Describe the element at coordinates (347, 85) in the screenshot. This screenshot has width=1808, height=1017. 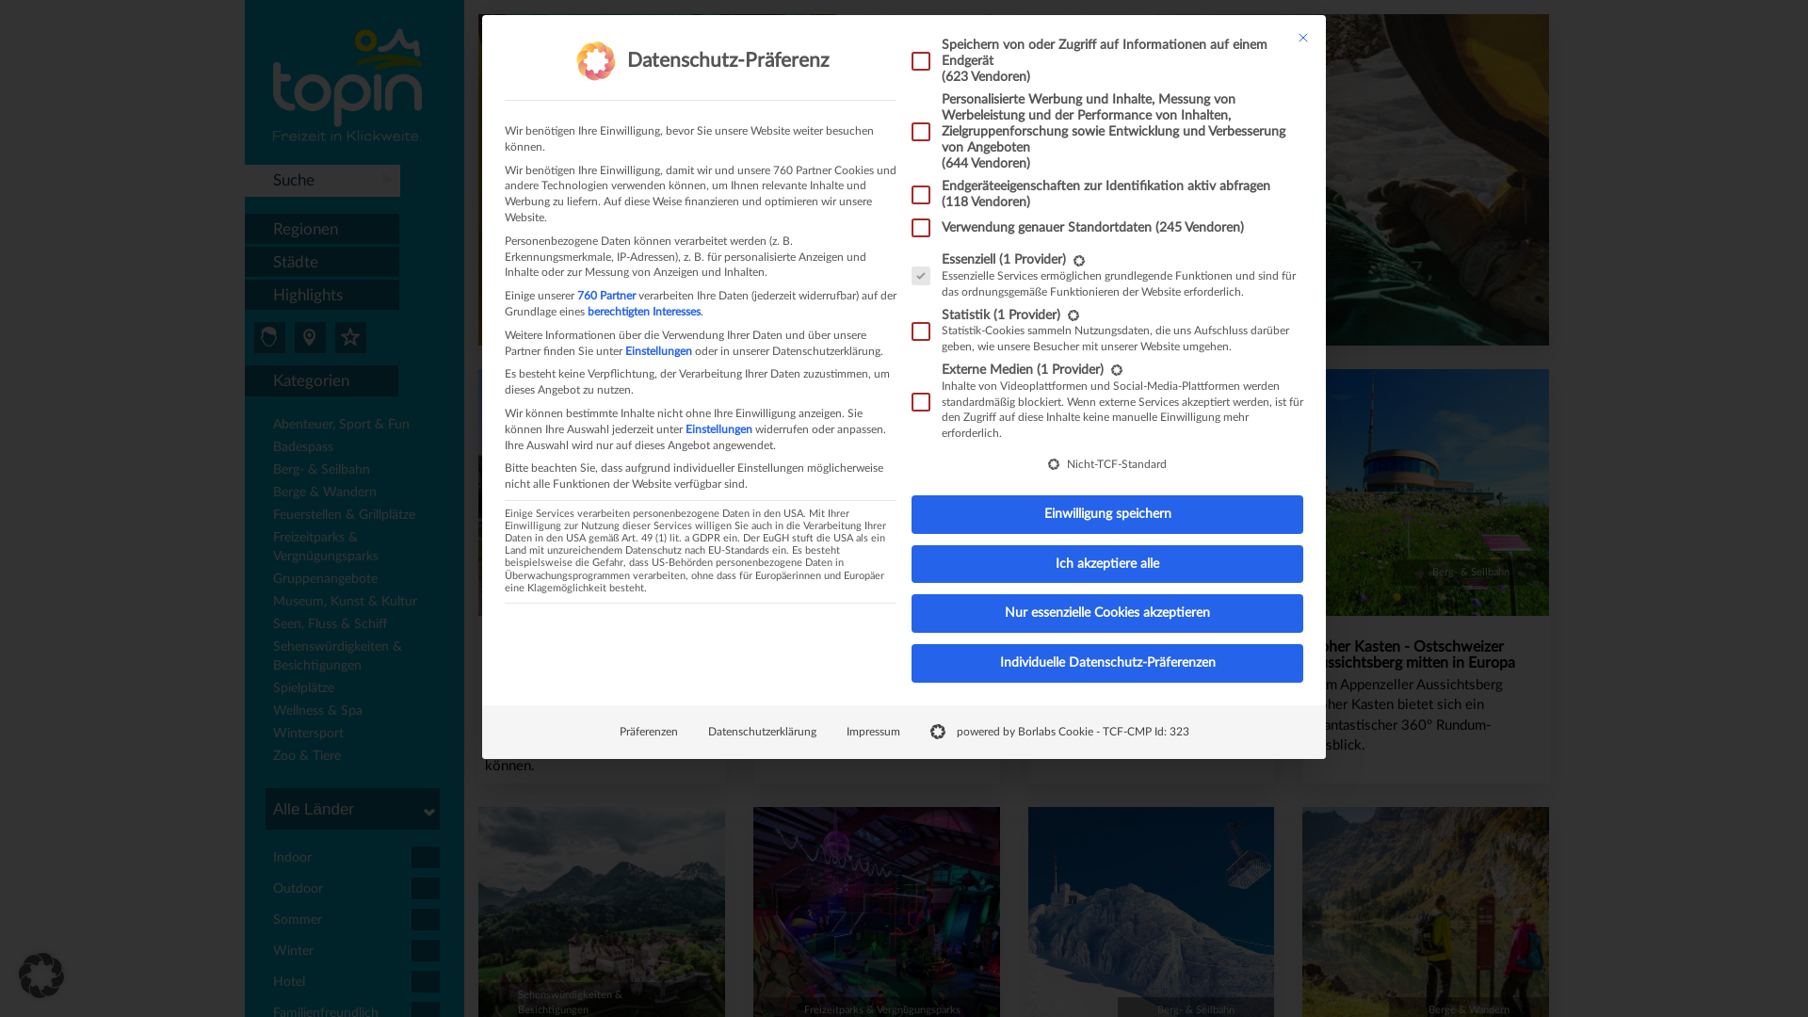
I see `Logo` at that location.